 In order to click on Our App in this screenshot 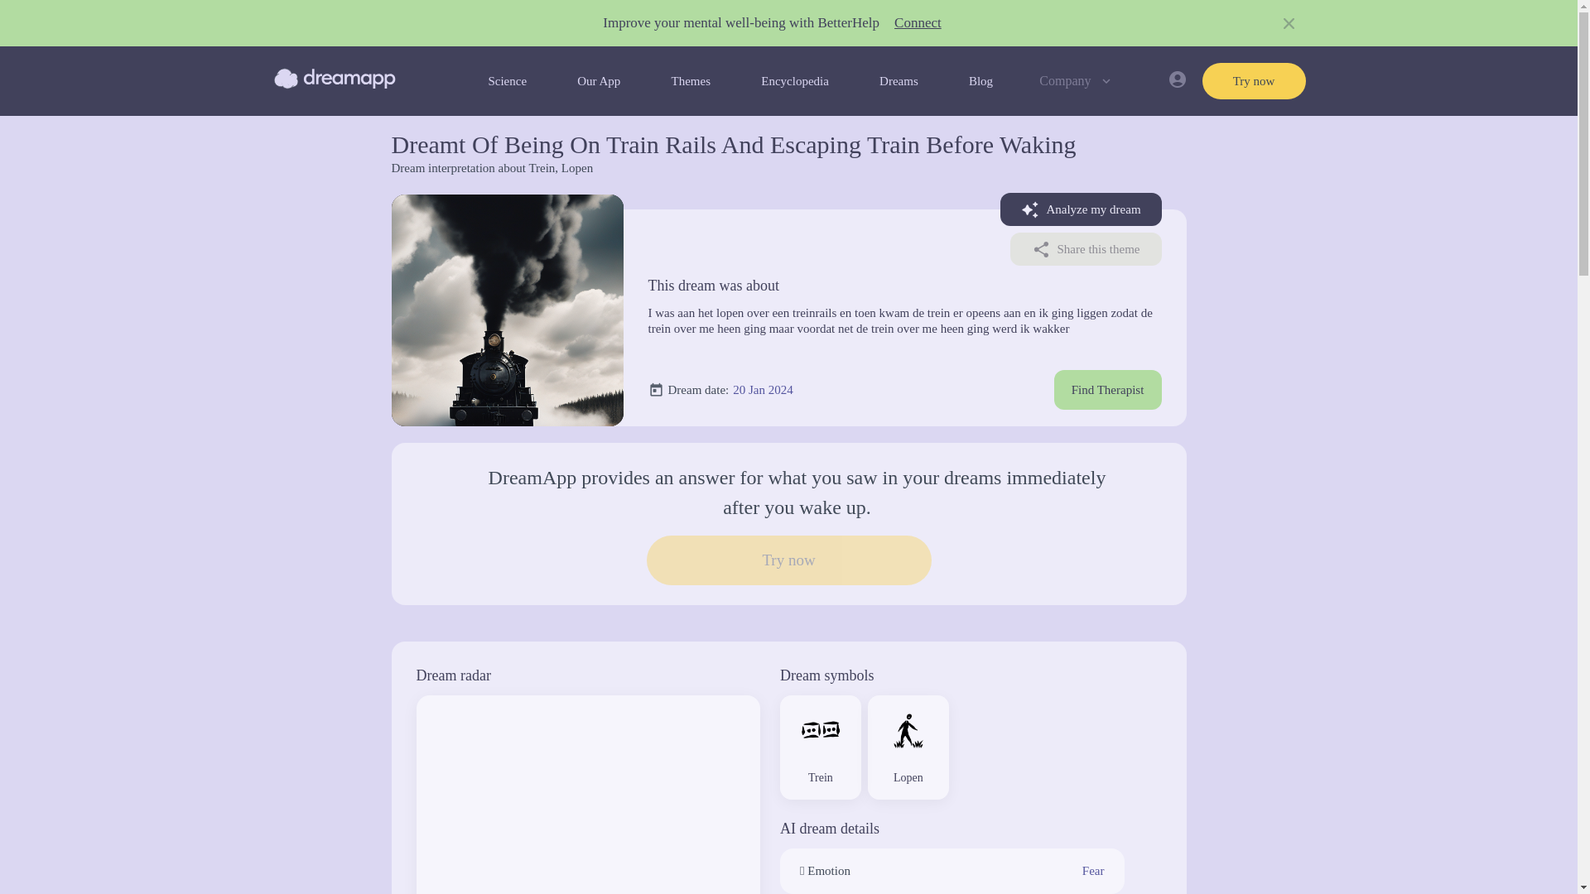, I will do `click(598, 80)`.